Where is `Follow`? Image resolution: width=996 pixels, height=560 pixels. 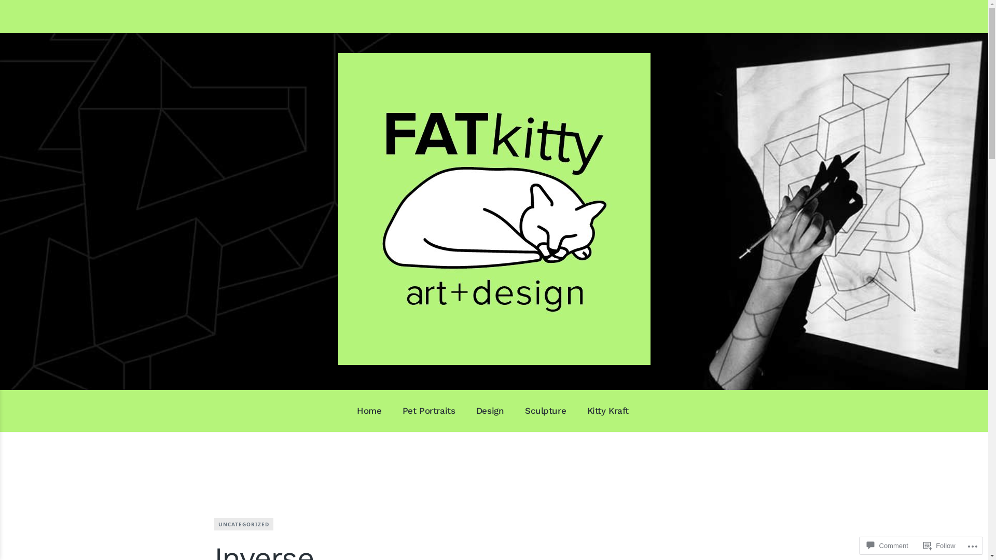
Follow is located at coordinates (939, 545).